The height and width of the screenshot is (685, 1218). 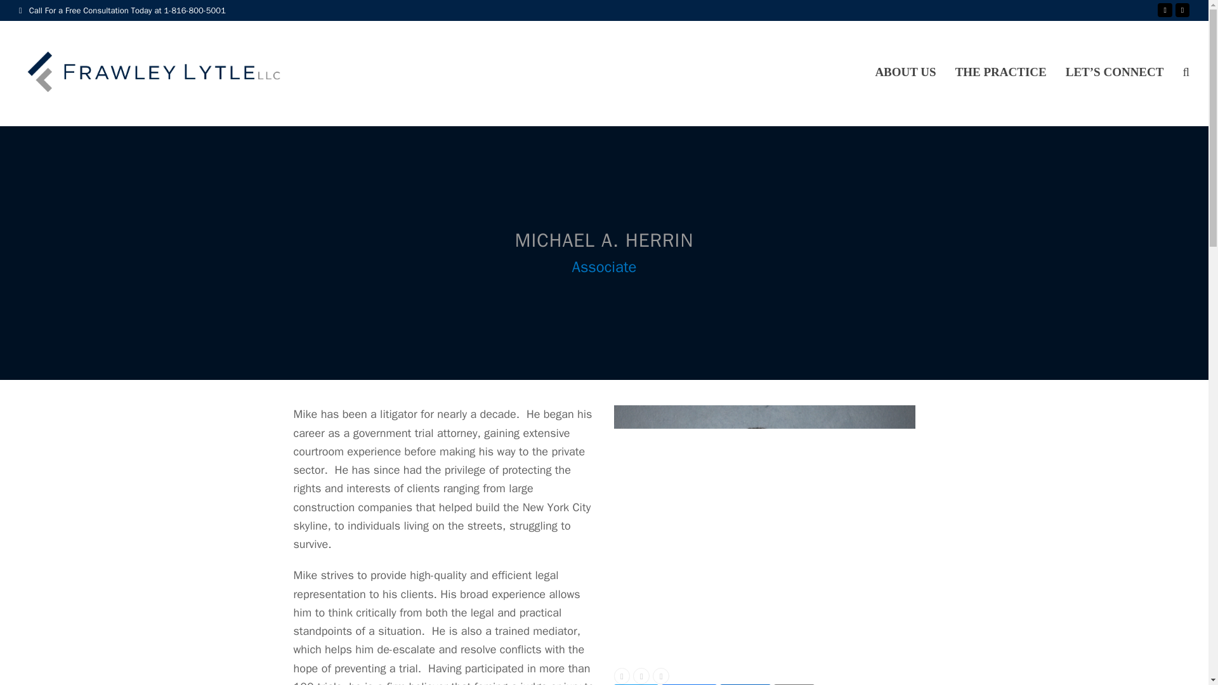 I want to click on Website, so click(x=661, y=676).